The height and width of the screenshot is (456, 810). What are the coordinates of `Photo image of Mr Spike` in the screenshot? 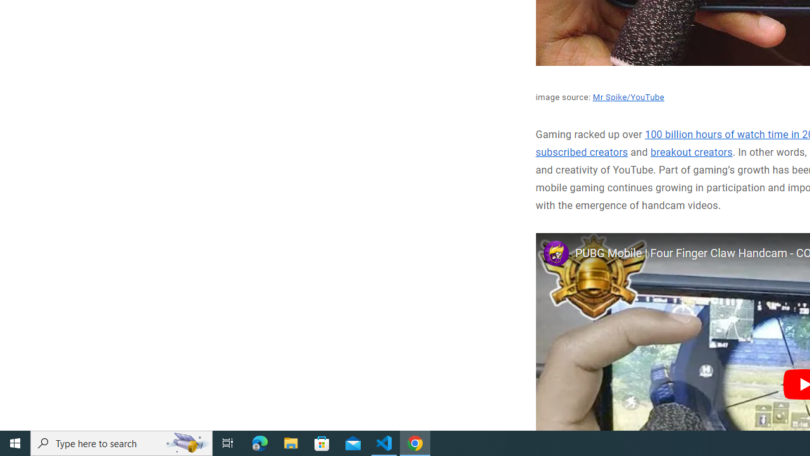 It's located at (556, 252).